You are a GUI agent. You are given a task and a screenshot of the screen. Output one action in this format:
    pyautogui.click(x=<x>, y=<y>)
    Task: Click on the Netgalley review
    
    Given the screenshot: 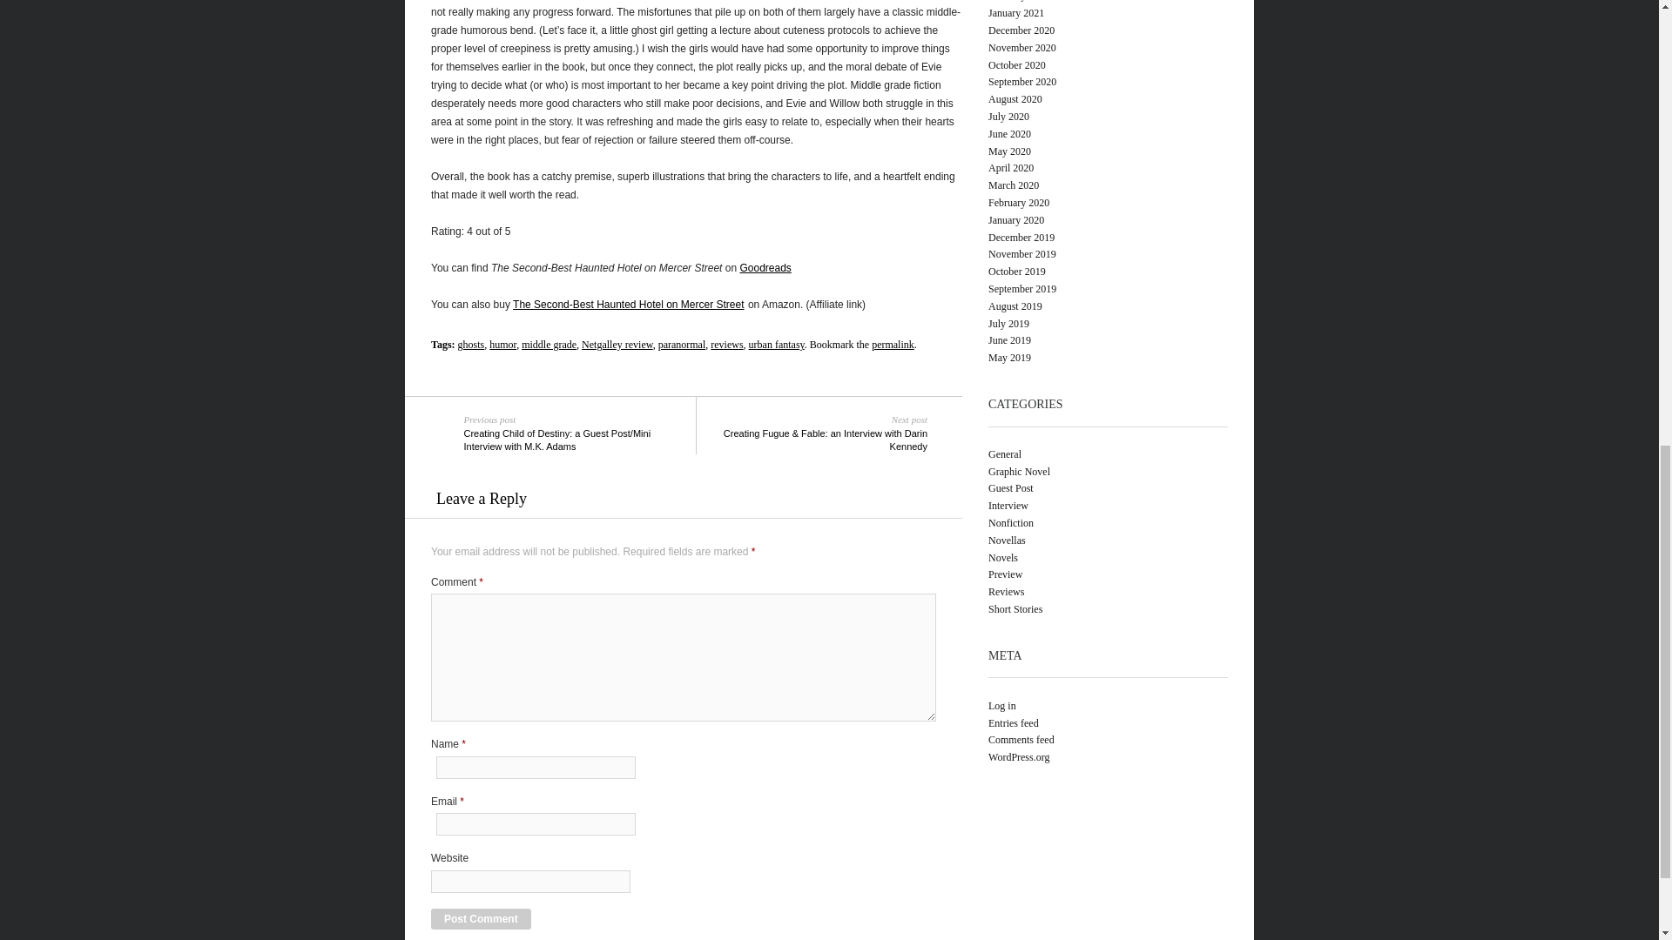 What is the action you would take?
    pyautogui.click(x=617, y=344)
    